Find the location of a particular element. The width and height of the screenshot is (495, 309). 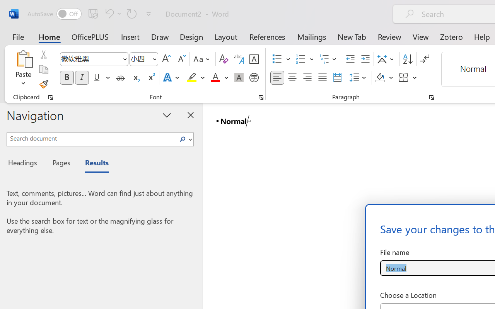

Sort... is located at coordinates (408, 59).